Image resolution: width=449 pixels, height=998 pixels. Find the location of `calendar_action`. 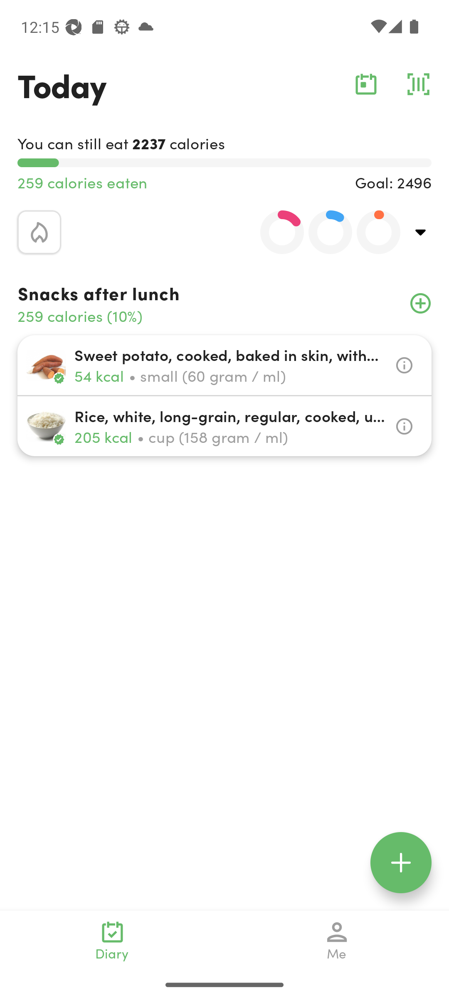

calendar_action is located at coordinates (366, 84).